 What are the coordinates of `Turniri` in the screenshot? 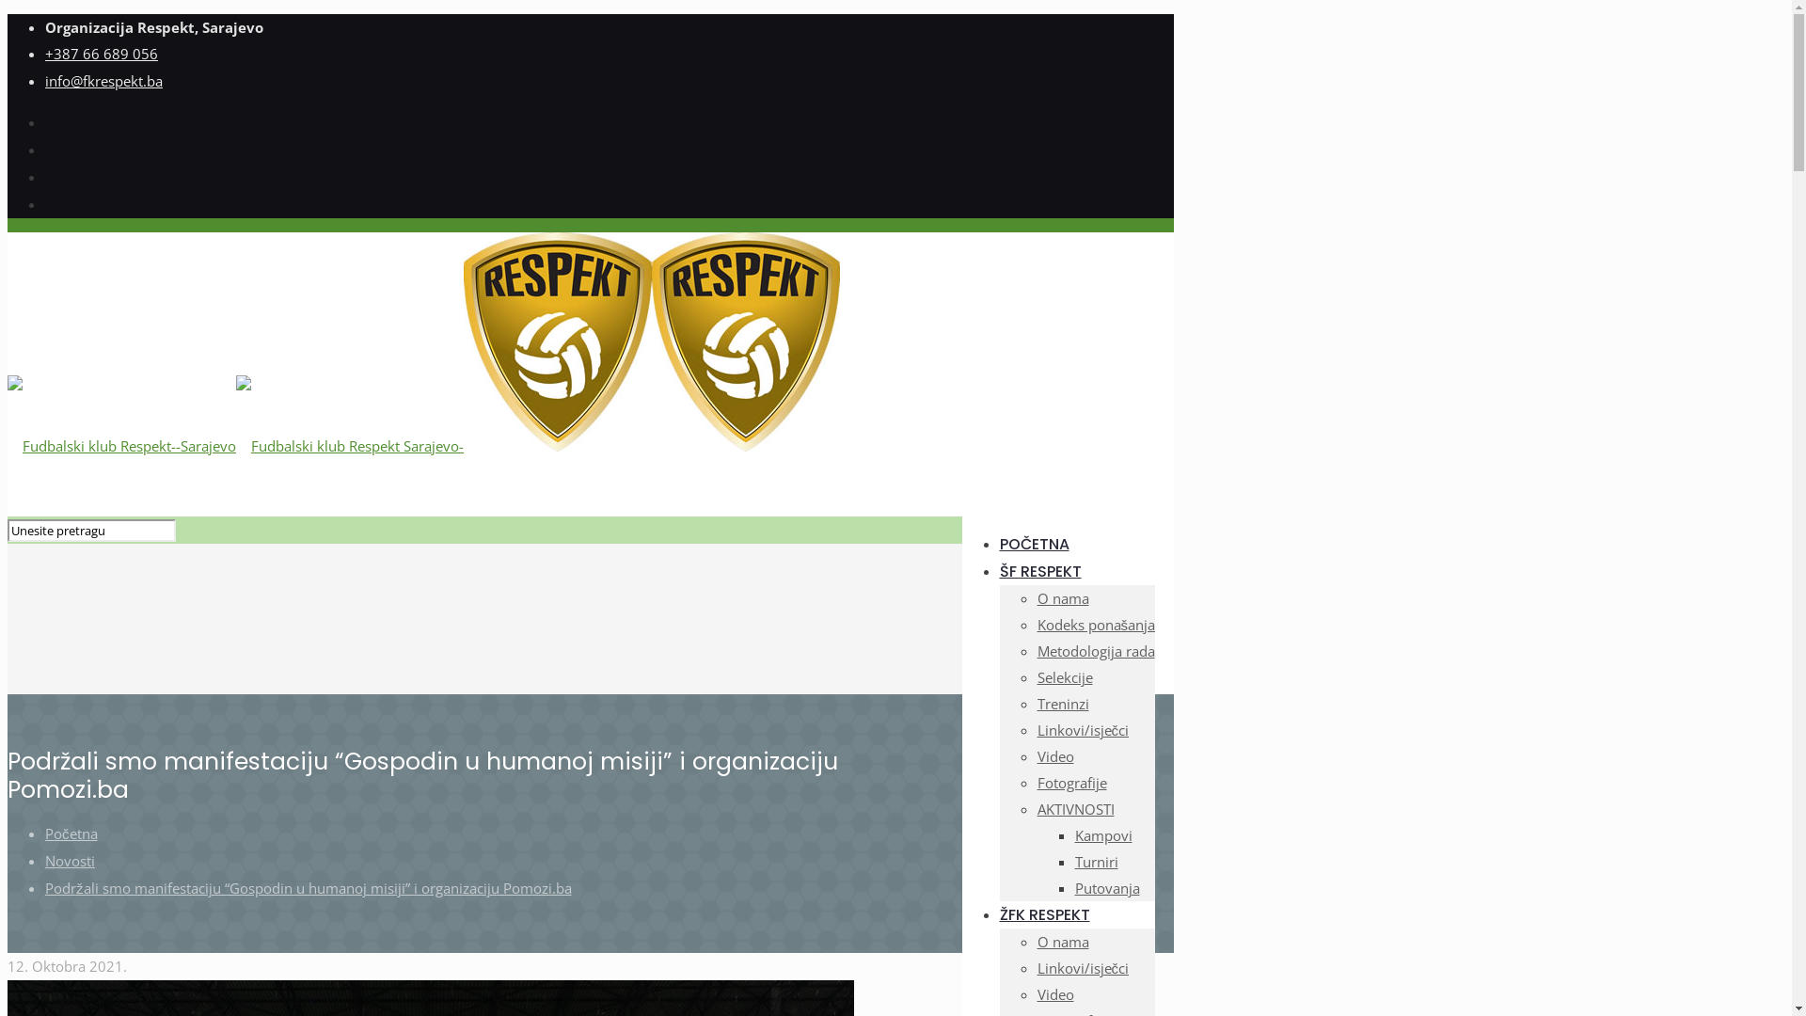 It's located at (1096, 862).